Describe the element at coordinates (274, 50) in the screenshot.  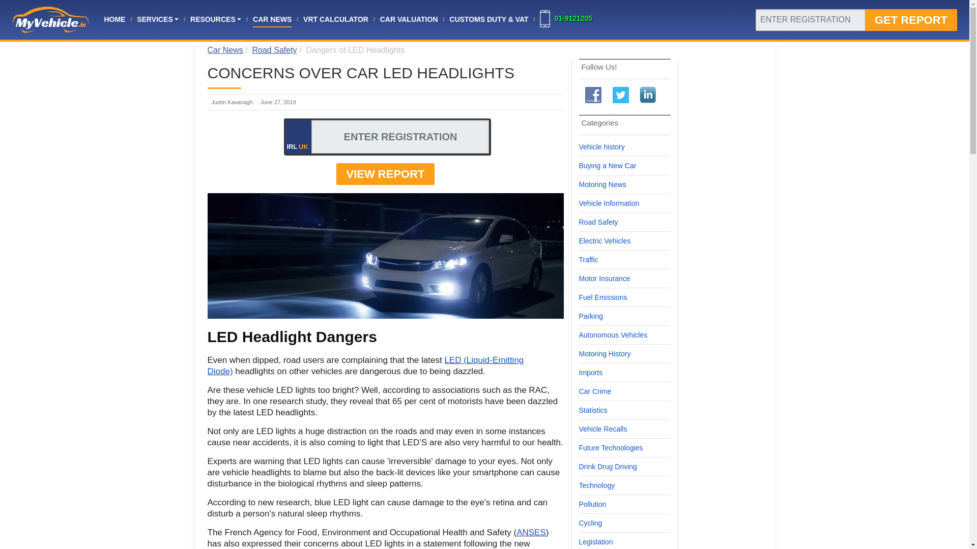
I see `Road Safety` at that location.